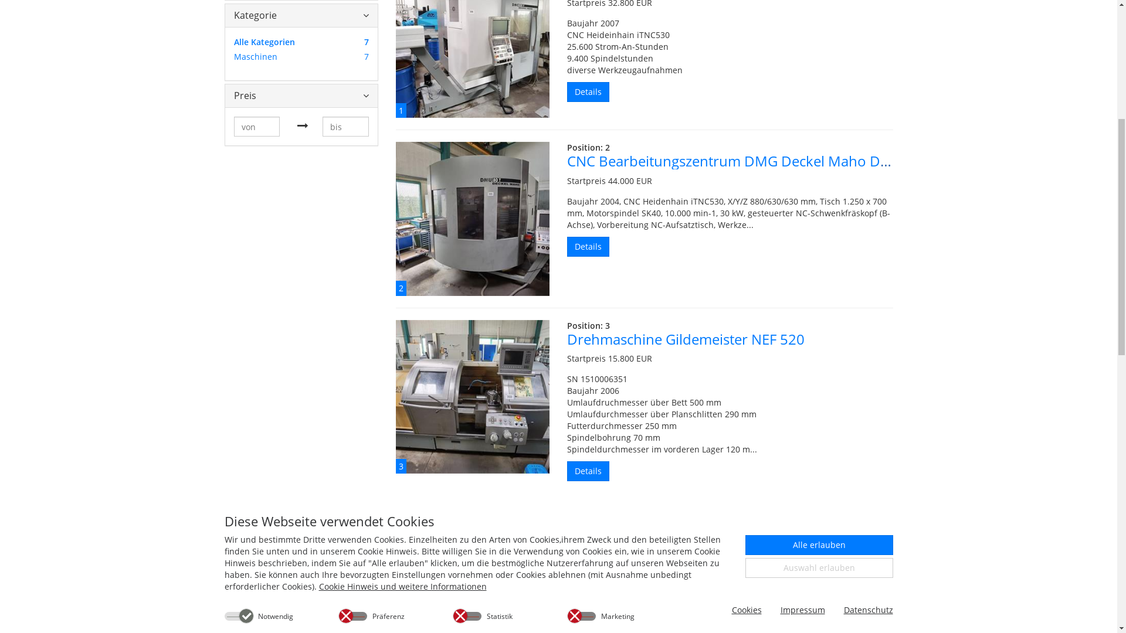 This screenshot has height=633, width=1126. What do you see at coordinates (588, 543) in the screenshot?
I see `Details` at bounding box center [588, 543].